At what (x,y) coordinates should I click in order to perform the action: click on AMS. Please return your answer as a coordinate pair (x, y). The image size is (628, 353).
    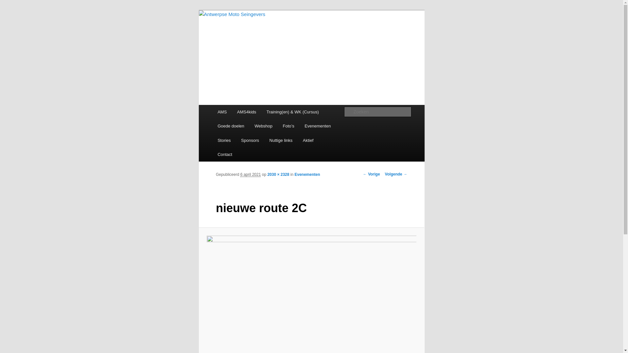
    Looking at the image, I should click on (222, 112).